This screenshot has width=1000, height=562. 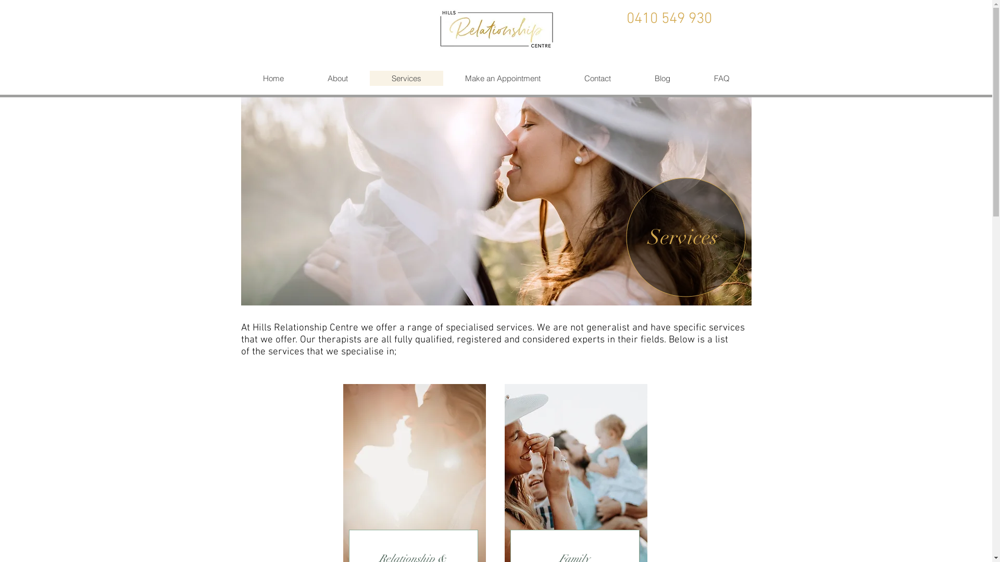 What do you see at coordinates (273, 78) in the screenshot?
I see `Home` at bounding box center [273, 78].